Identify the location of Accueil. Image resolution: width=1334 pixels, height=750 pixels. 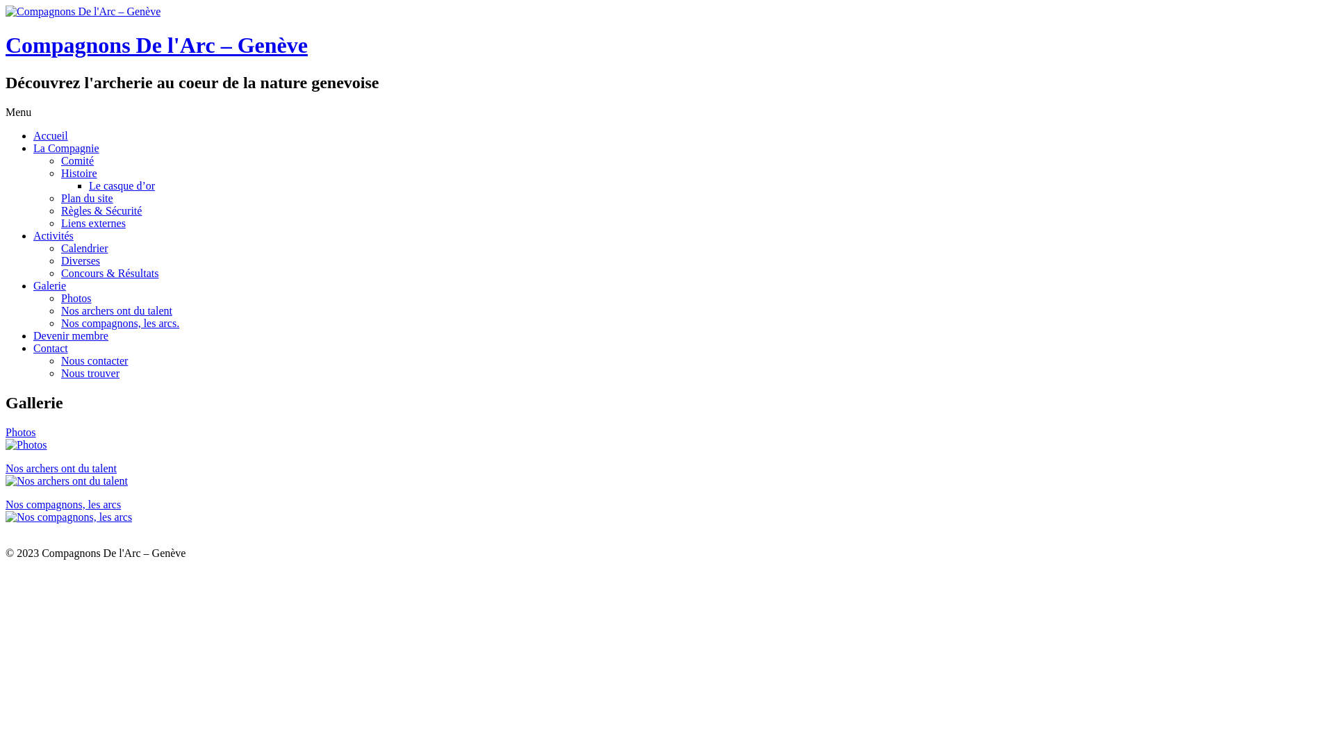
(51, 135).